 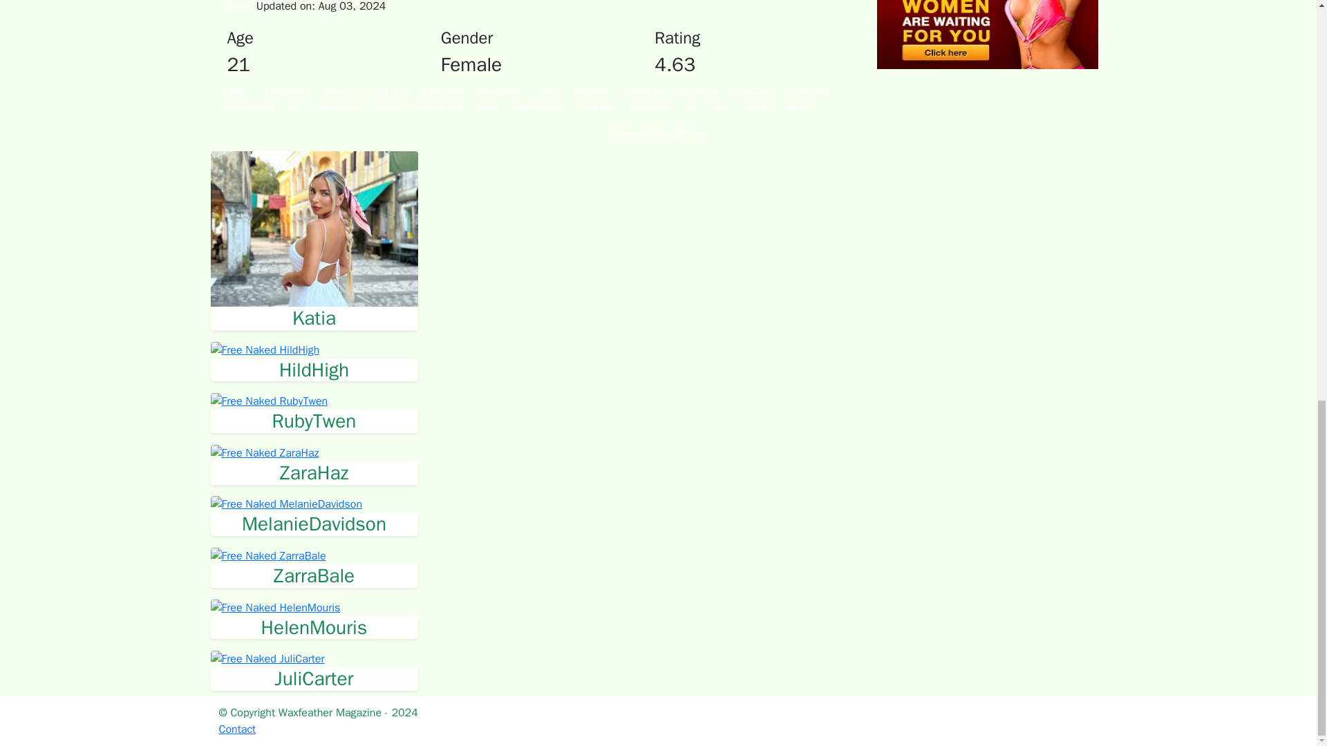 I want to click on HildHigh, so click(x=314, y=370).